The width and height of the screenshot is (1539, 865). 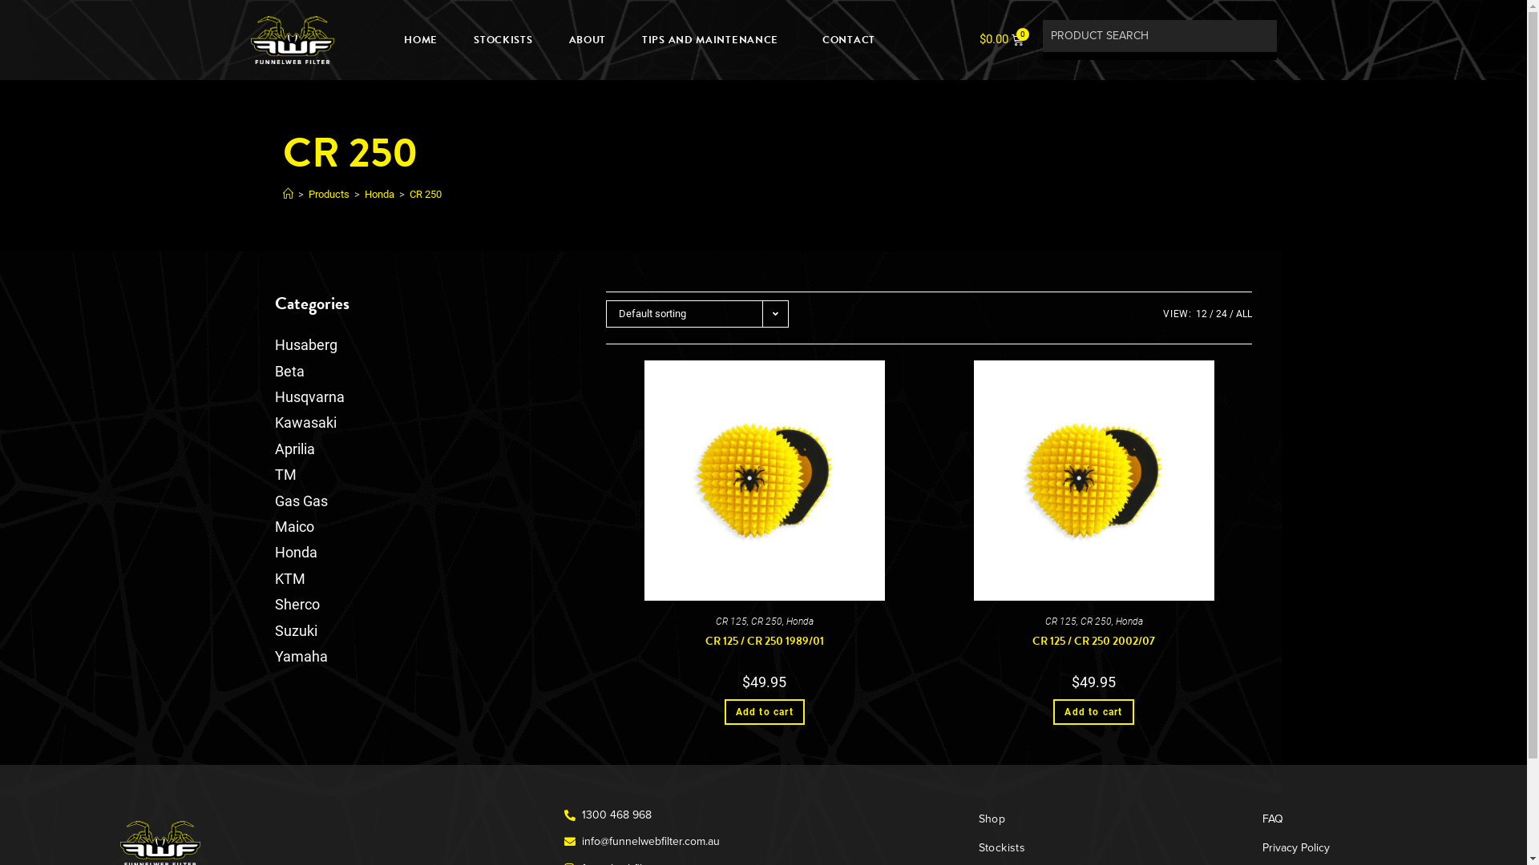 I want to click on HOME, so click(x=421, y=40).